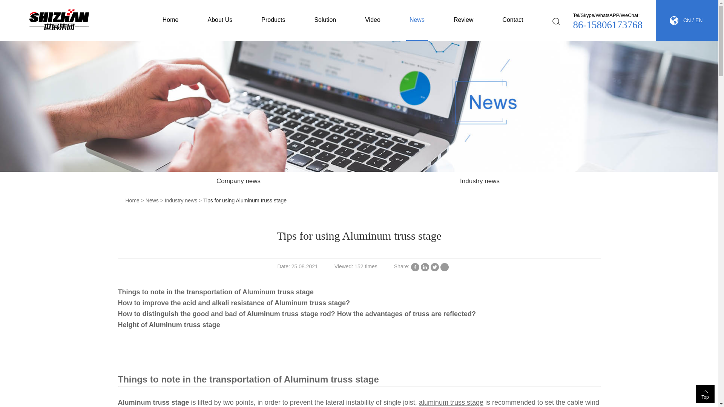 Image resolution: width=724 pixels, height=407 pixels. Describe the element at coordinates (238, 181) in the screenshot. I see `Company news` at that location.